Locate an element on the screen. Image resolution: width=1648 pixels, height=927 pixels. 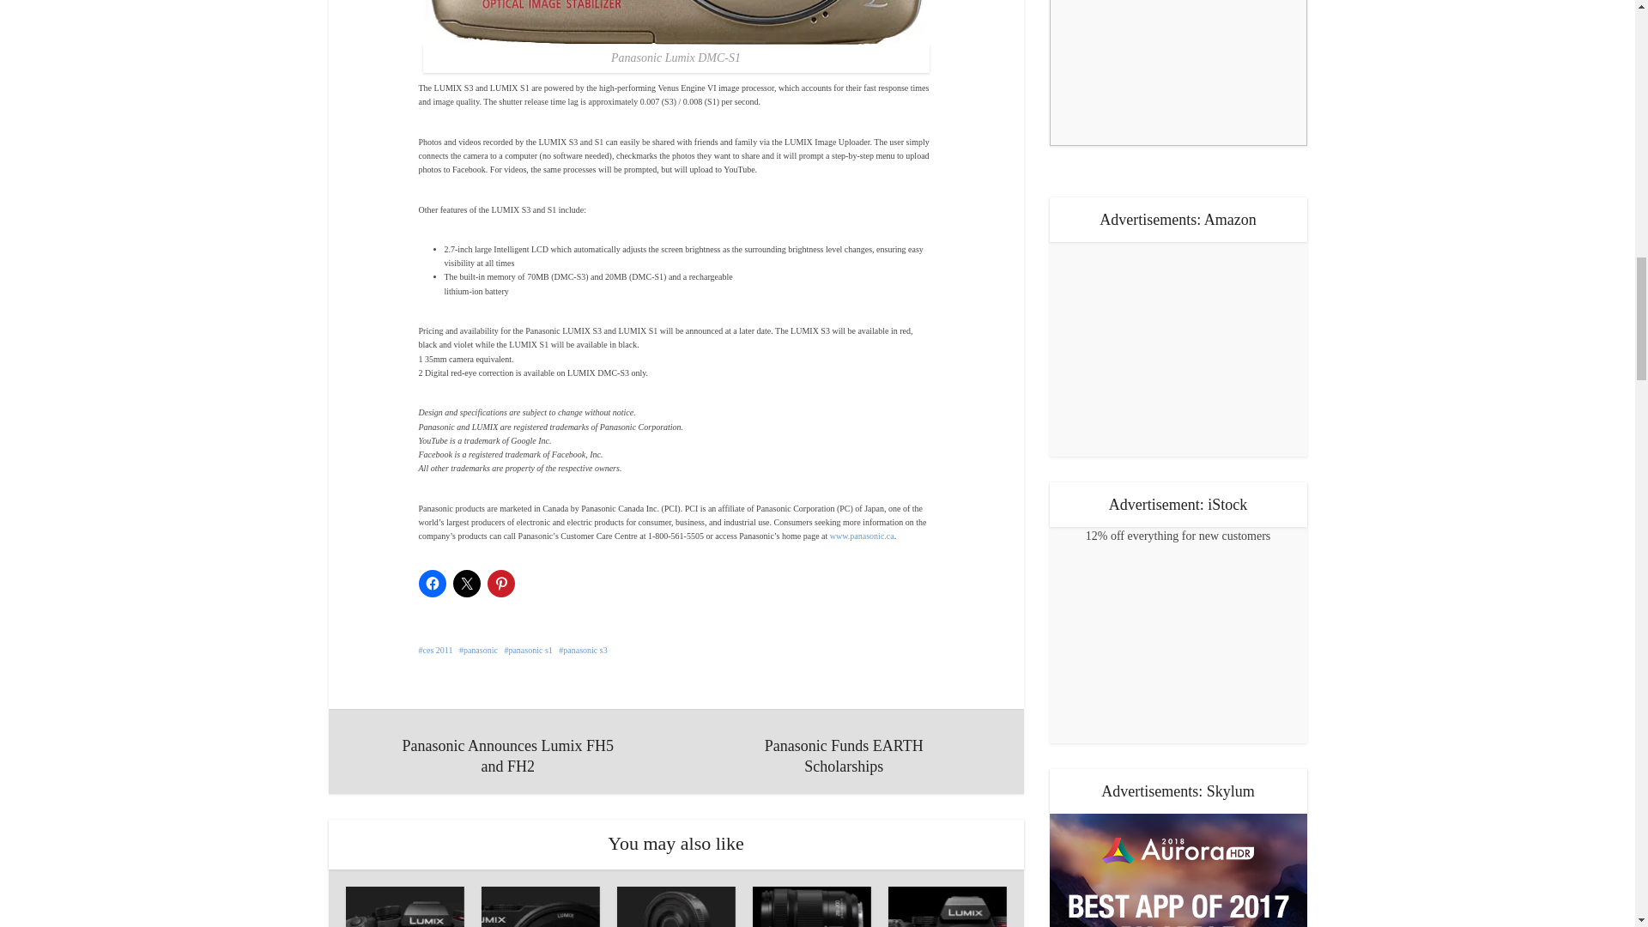
ces 2011 is located at coordinates (436, 649).